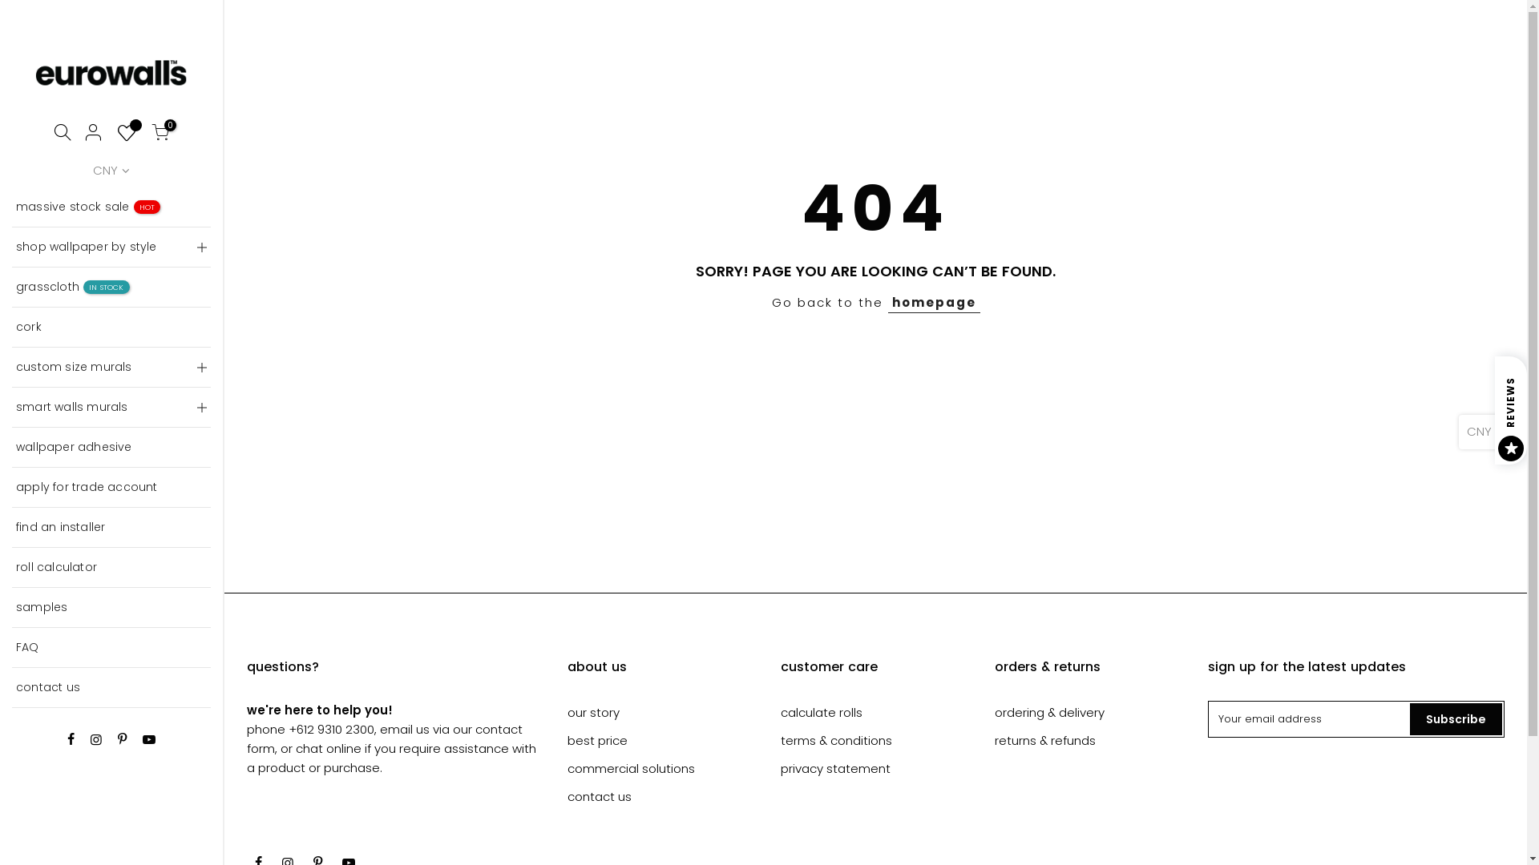 This screenshot has width=1539, height=865. I want to click on privacy statement, so click(835, 769).